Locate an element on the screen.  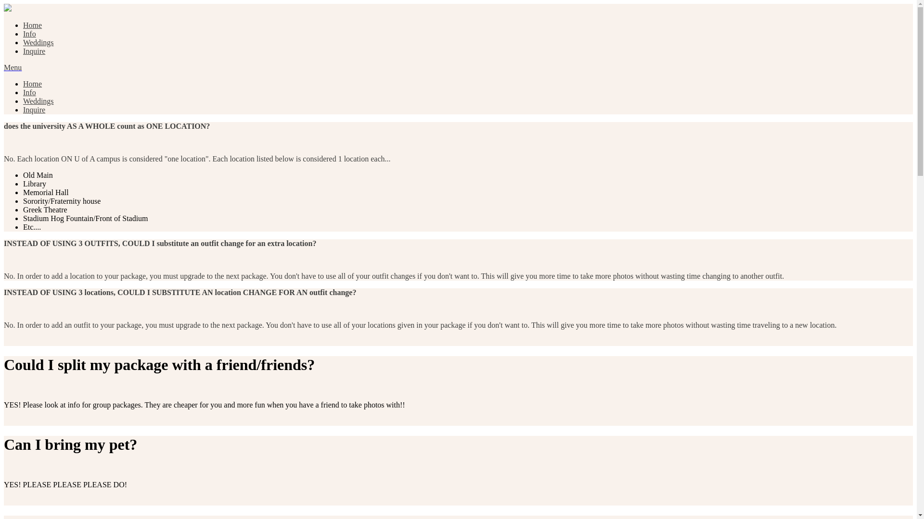
Weddings is located at coordinates (38, 101).